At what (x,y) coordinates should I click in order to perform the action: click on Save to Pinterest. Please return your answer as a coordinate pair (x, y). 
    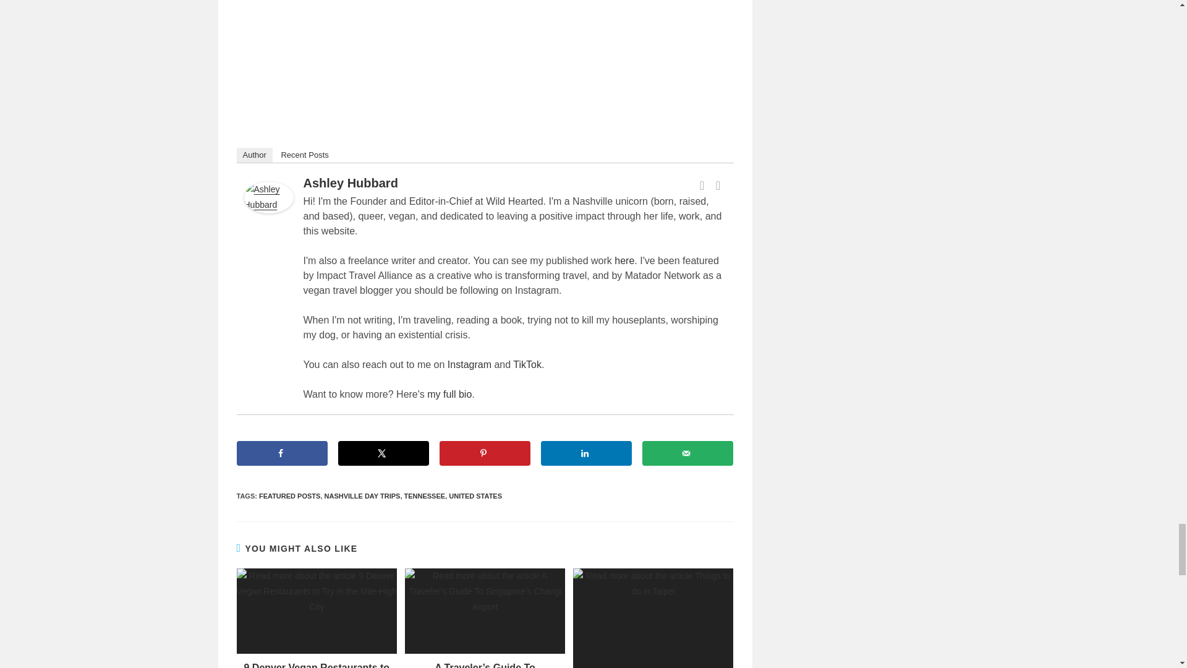
    Looking at the image, I should click on (485, 453).